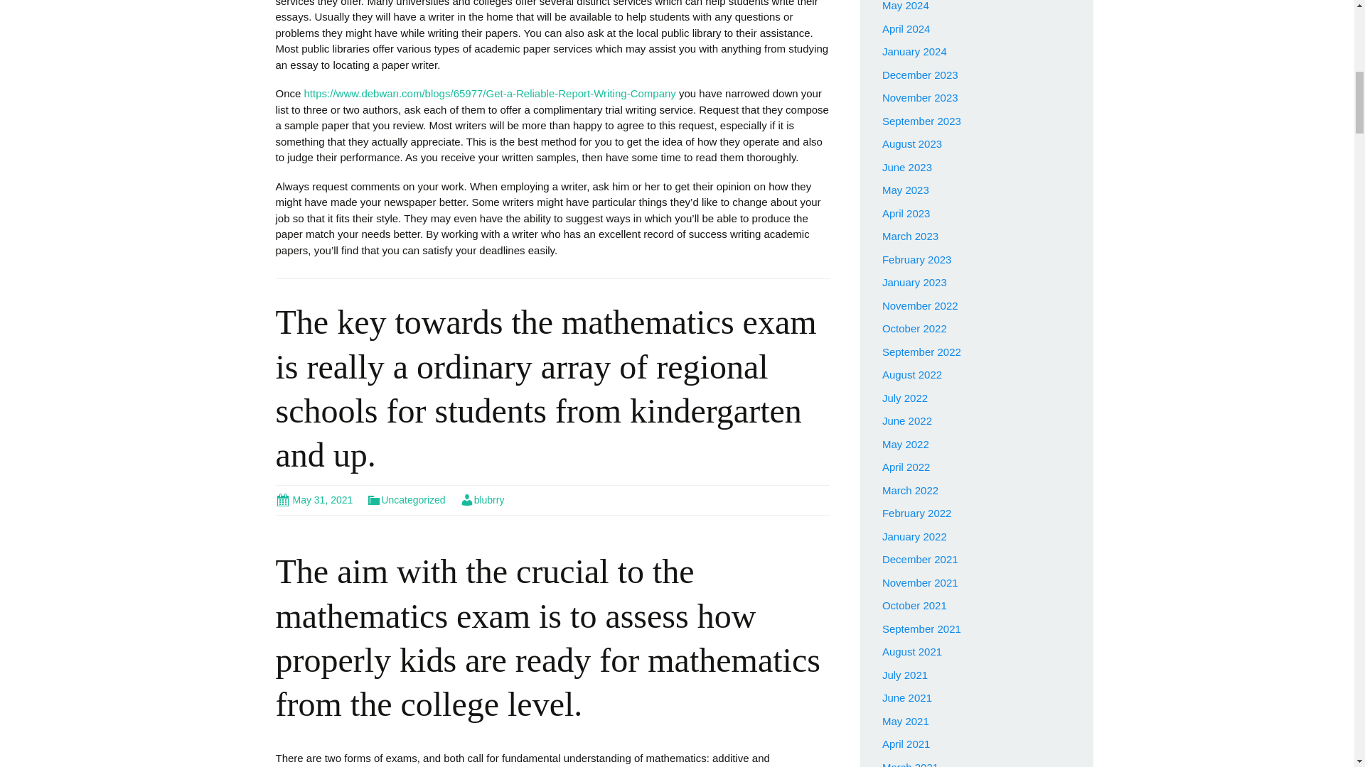 This screenshot has width=1365, height=767. What do you see at coordinates (314, 499) in the screenshot?
I see `May 31, 2021` at bounding box center [314, 499].